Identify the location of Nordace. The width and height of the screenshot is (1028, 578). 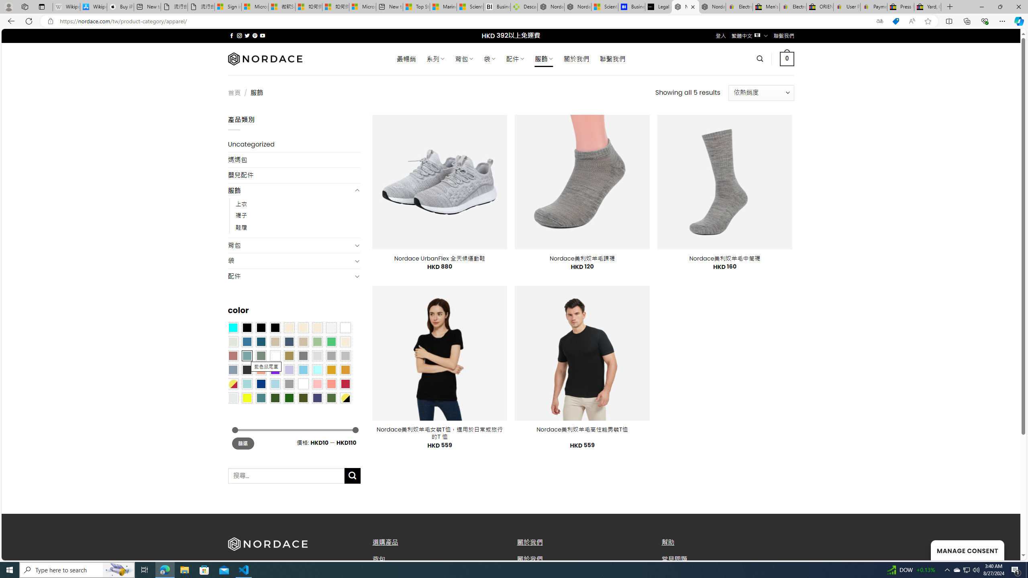
(264, 59).